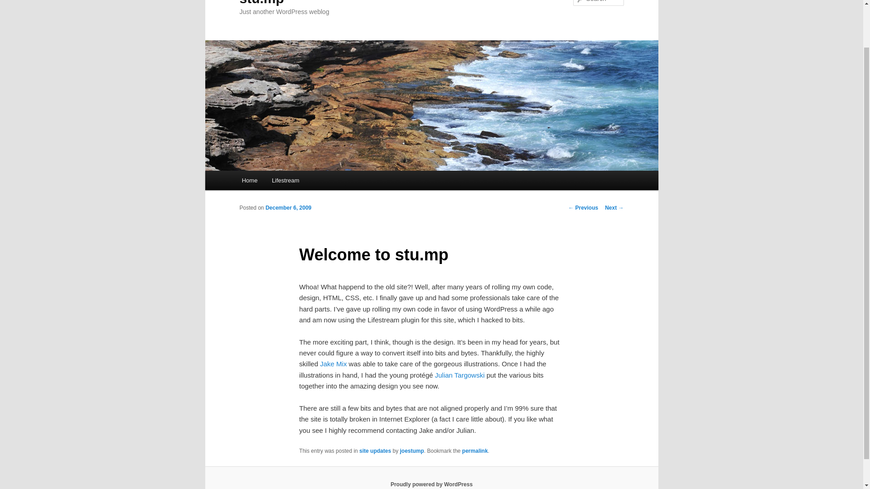 Image resolution: width=870 pixels, height=489 pixels. I want to click on joestump, so click(411, 451).